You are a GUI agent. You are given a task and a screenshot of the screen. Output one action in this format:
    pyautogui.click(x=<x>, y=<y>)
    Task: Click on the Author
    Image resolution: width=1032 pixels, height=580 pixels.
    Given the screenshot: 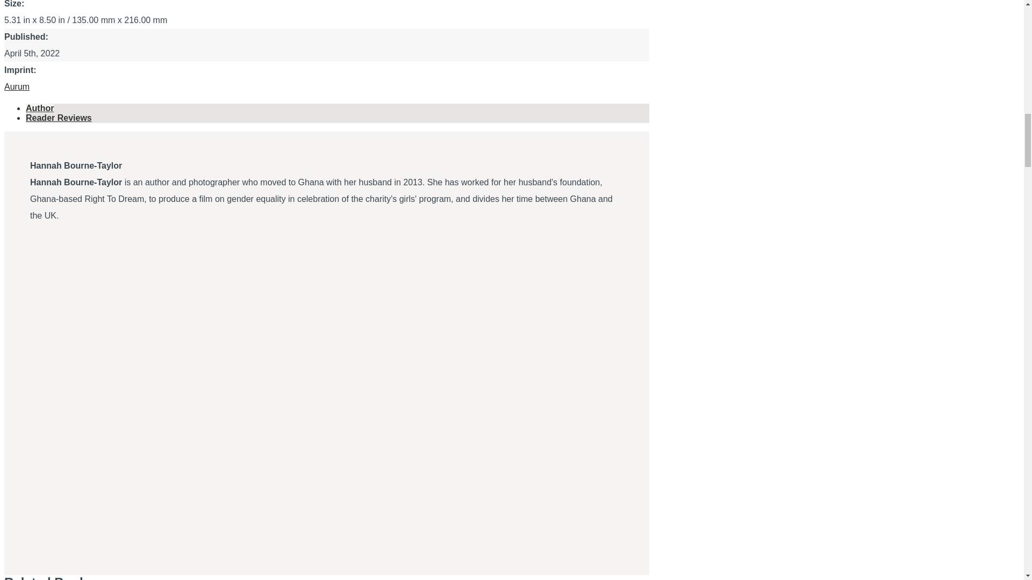 What is the action you would take?
    pyautogui.click(x=59, y=117)
    